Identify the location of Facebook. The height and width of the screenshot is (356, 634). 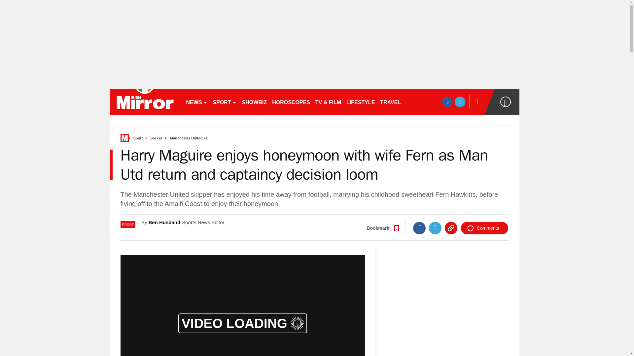
(419, 228).